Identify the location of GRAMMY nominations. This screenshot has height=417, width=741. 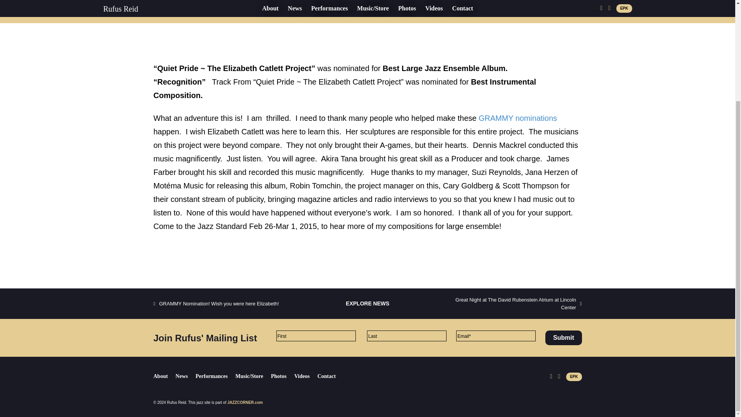
(518, 118).